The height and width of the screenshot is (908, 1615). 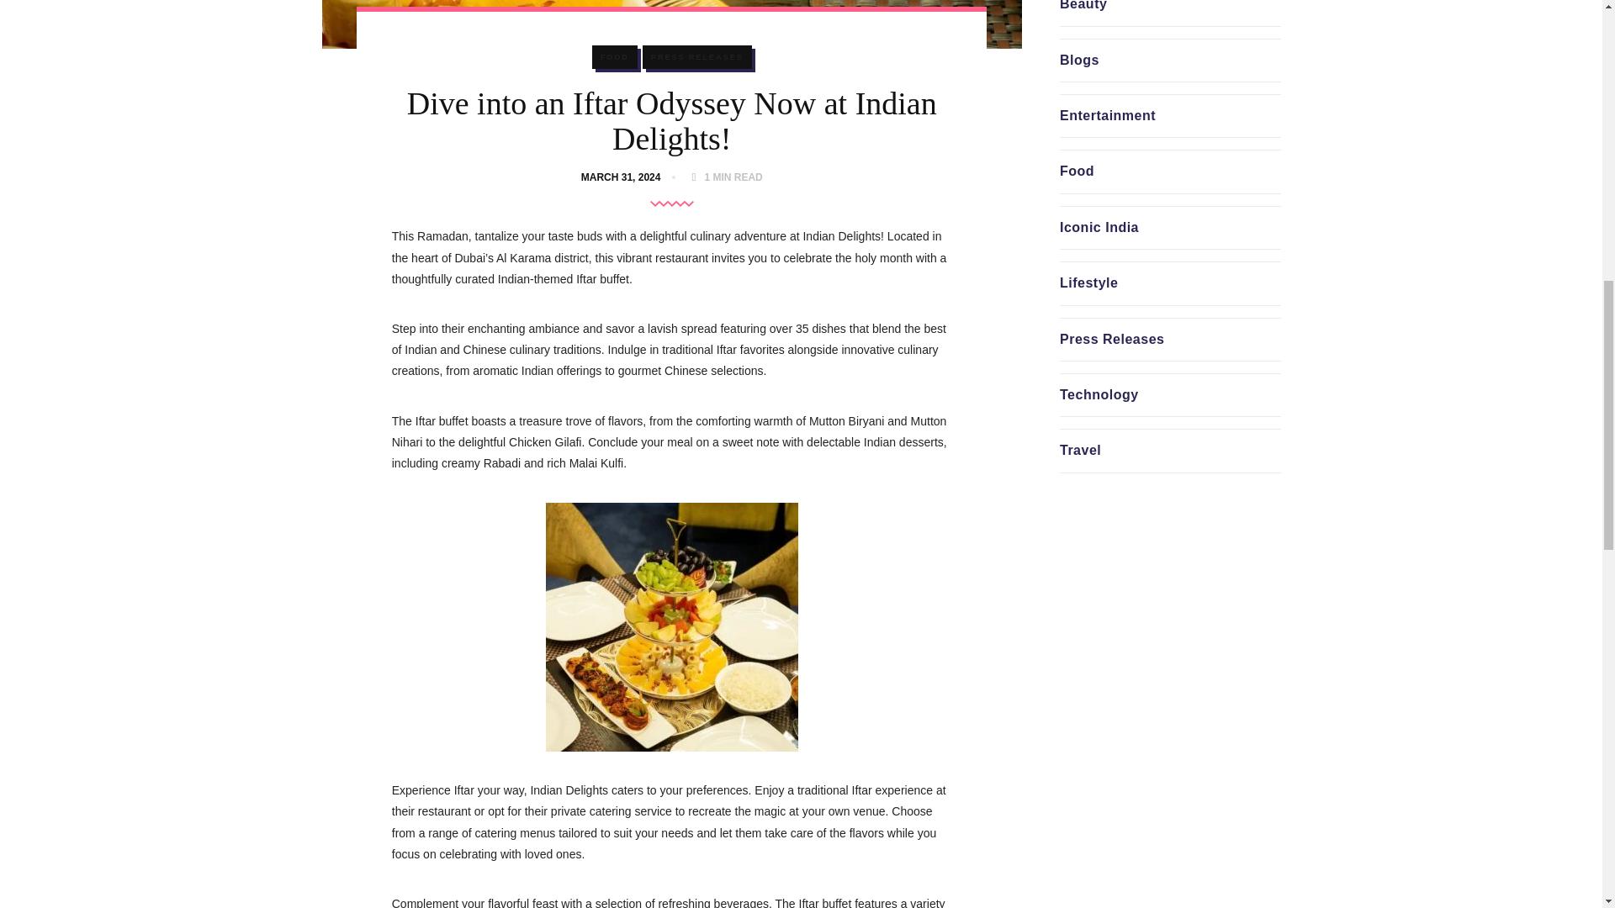 What do you see at coordinates (624, 177) in the screenshot?
I see `MARCH 31, 2024` at bounding box center [624, 177].